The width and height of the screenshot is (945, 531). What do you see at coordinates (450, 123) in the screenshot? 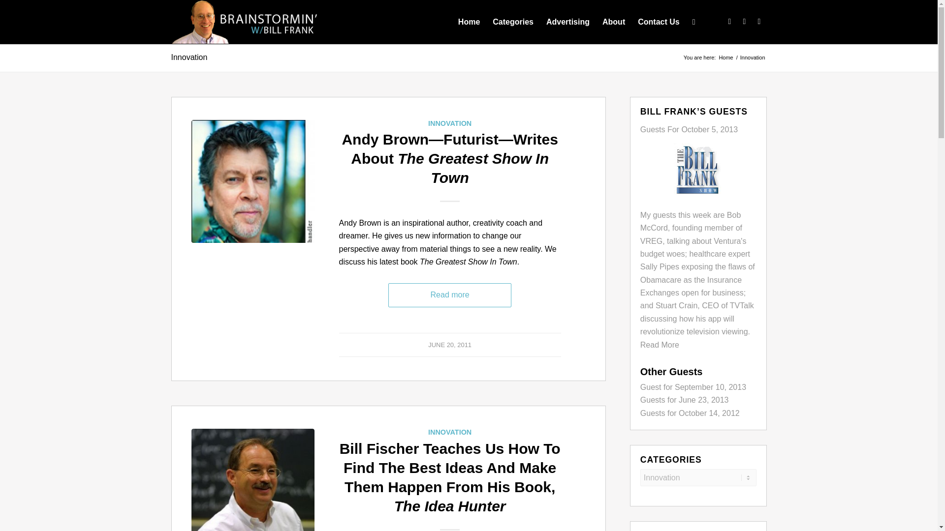
I see `INNOVATION` at bounding box center [450, 123].